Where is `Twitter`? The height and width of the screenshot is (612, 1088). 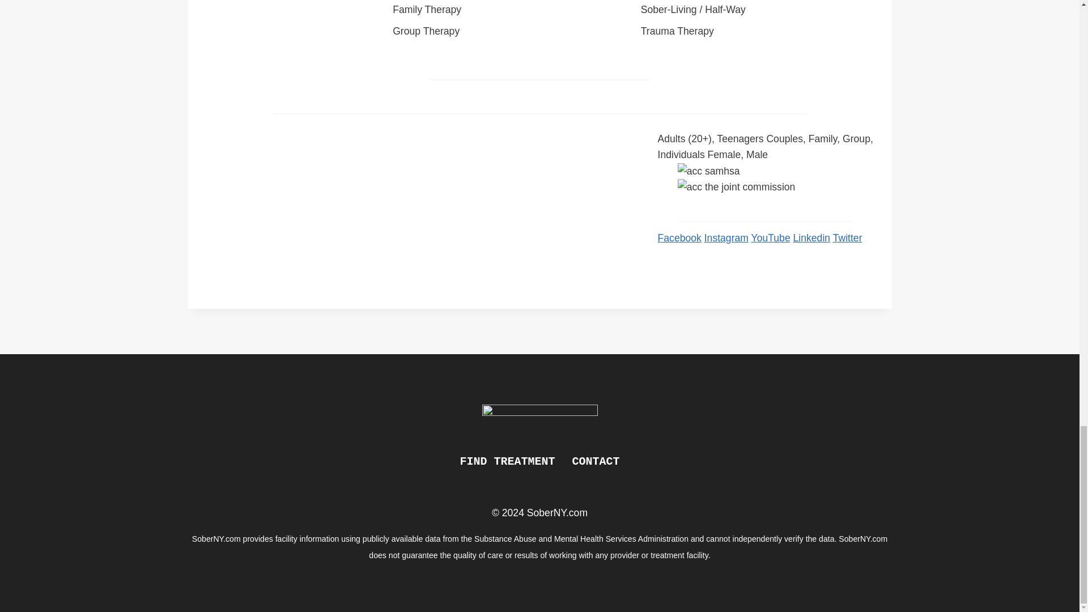
Twitter is located at coordinates (848, 238).